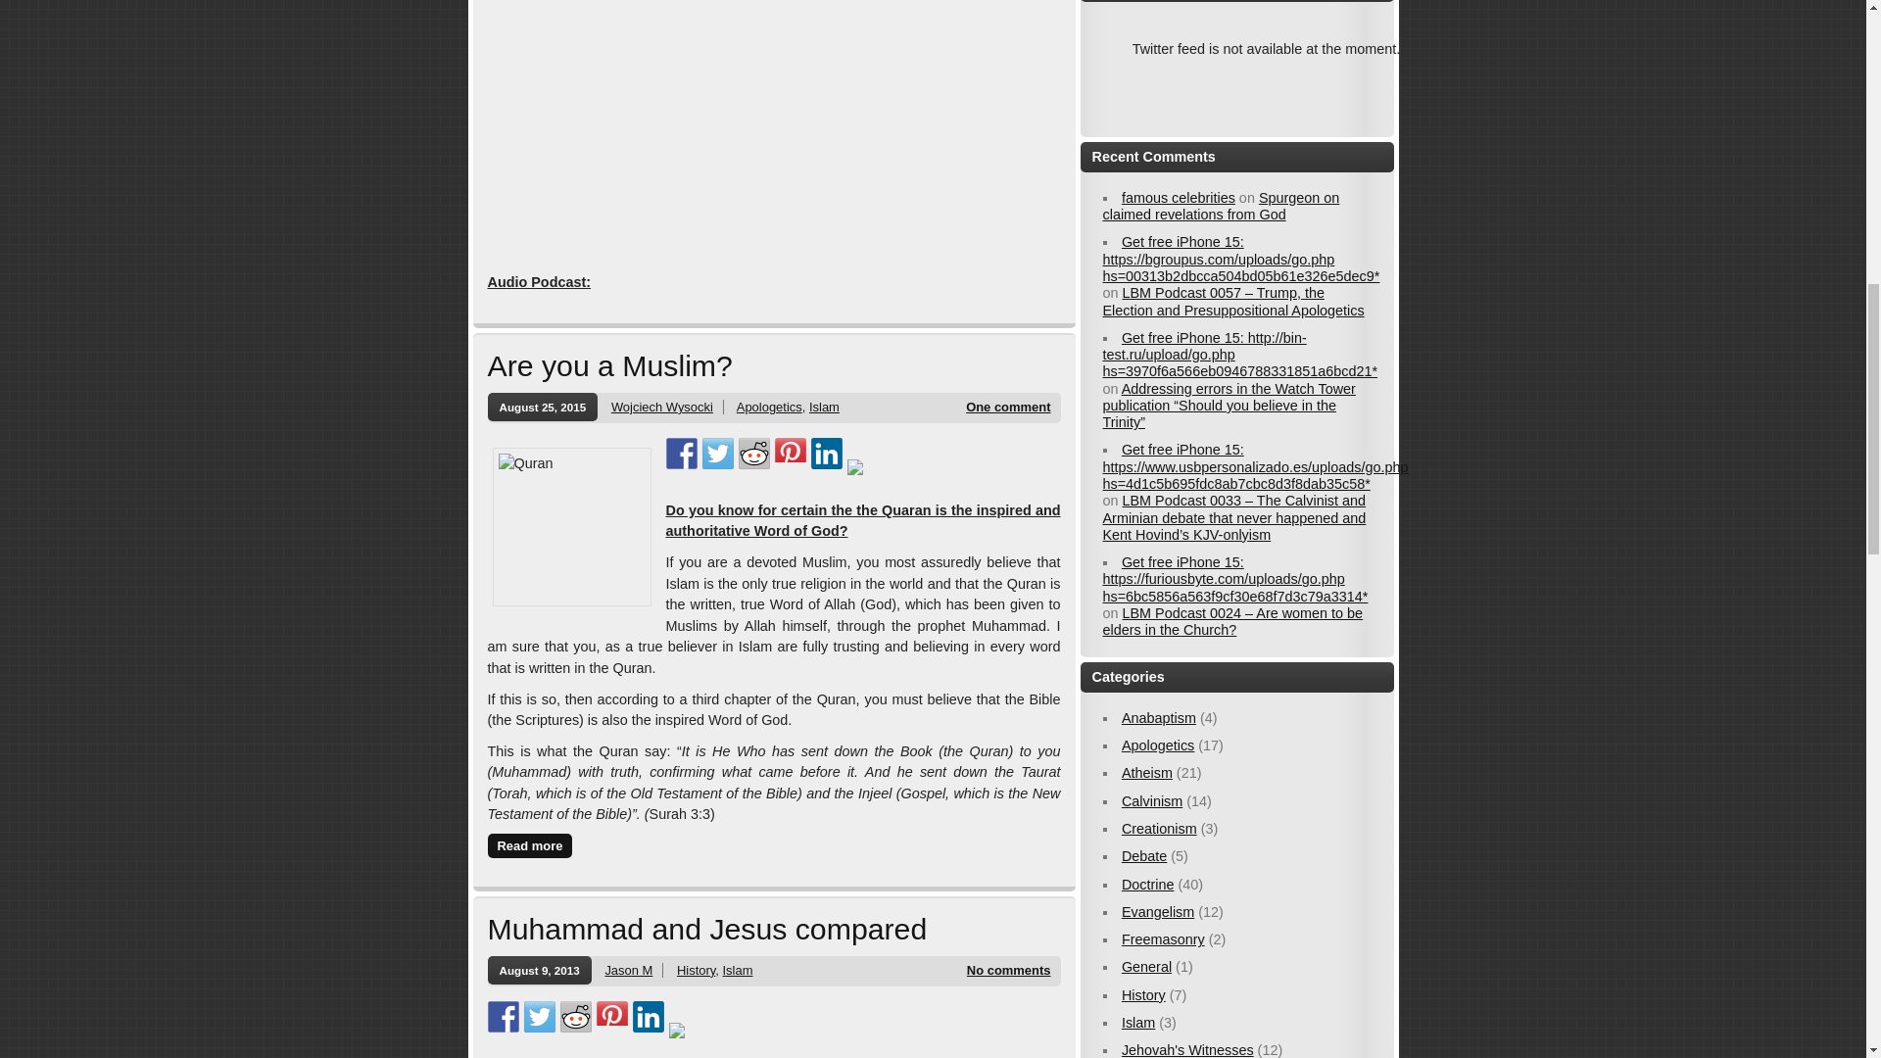 The width and height of the screenshot is (1881, 1058). Describe the element at coordinates (770, 408) in the screenshot. I see `Apologetics` at that location.